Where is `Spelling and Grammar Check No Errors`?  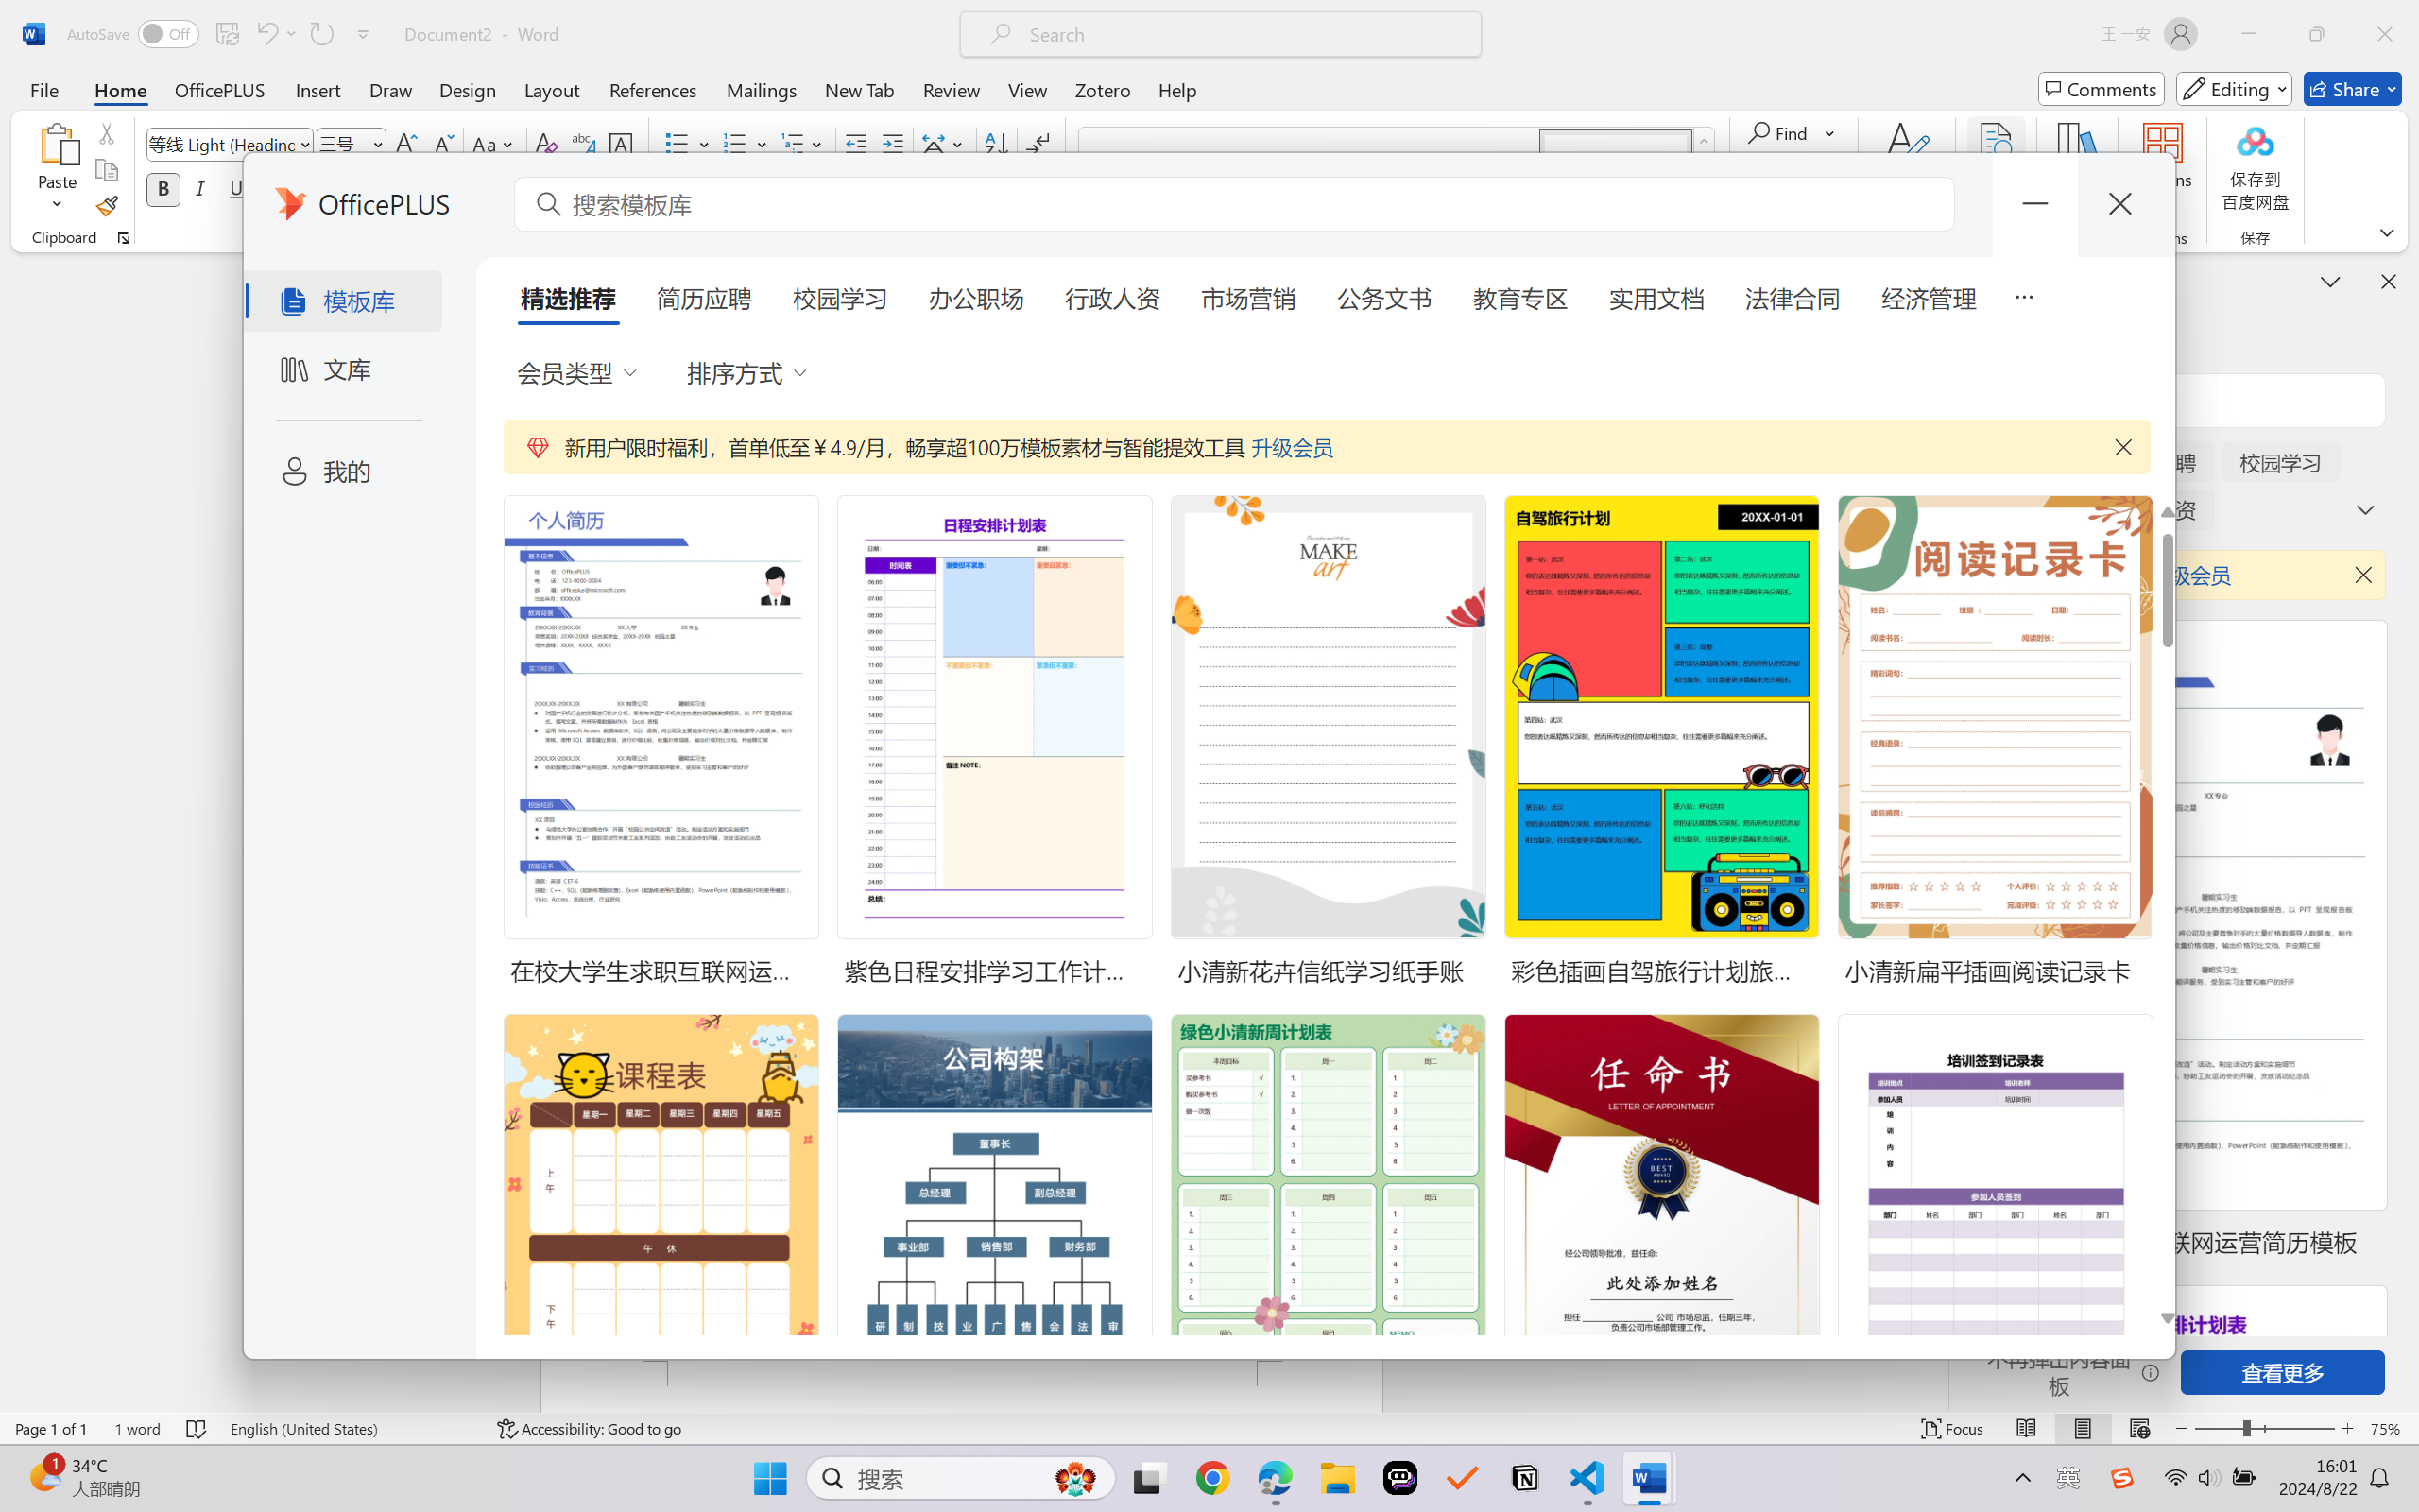
Spelling and Grammar Check No Errors is located at coordinates (197, 1429).